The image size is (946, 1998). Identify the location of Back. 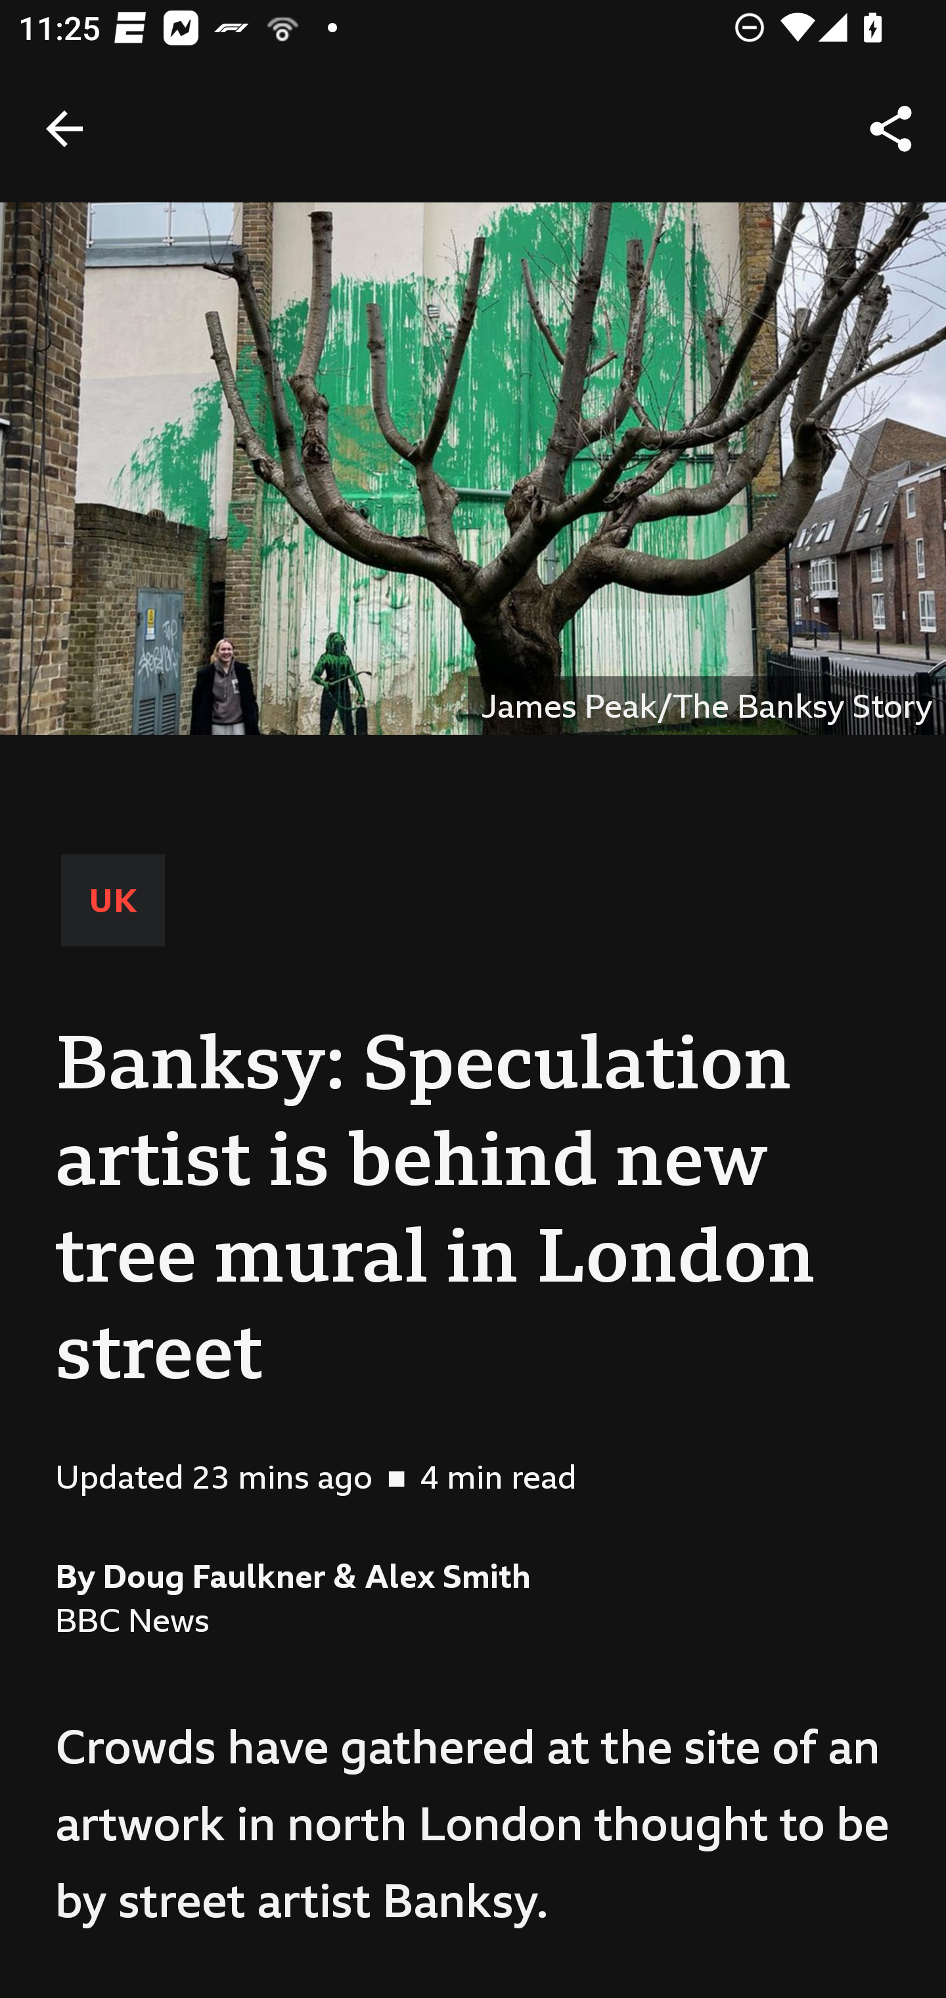
(64, 129).